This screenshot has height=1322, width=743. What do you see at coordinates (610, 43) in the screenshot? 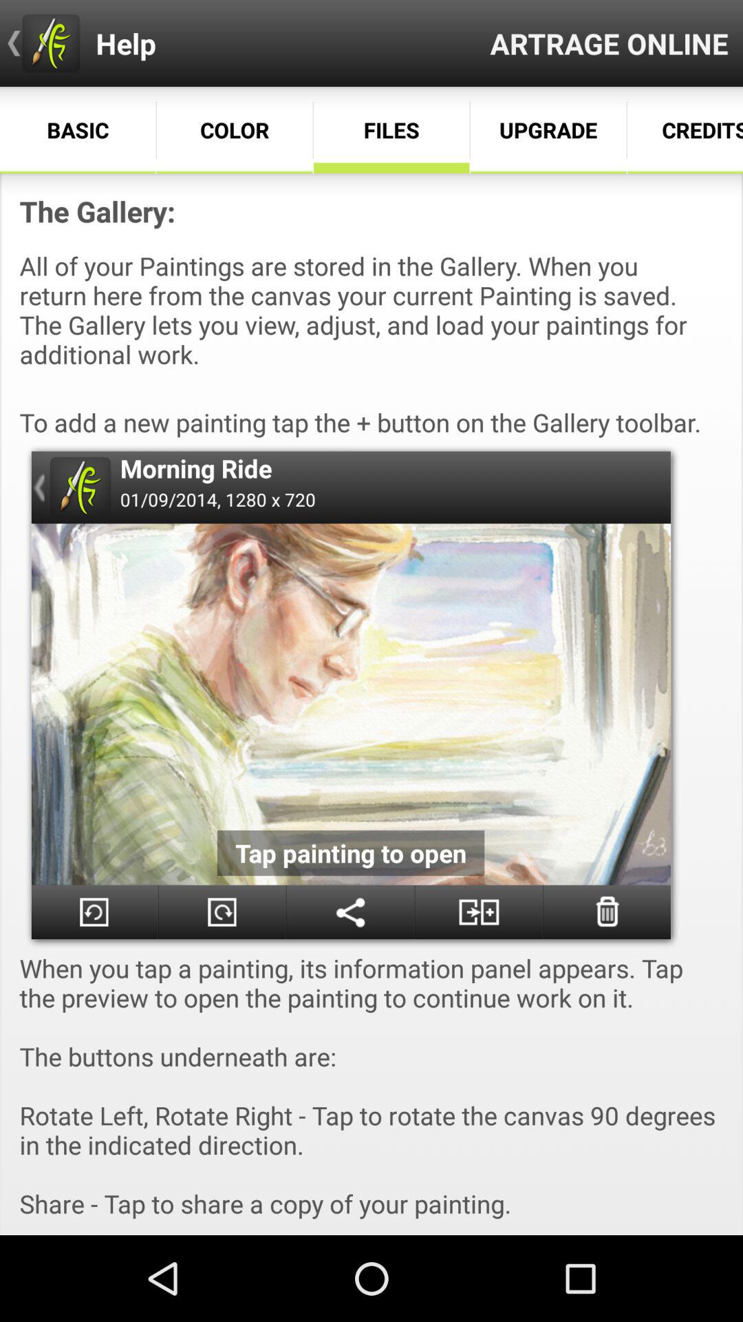
I see `scroll to artrage online item` at bounding box center [610, 43].